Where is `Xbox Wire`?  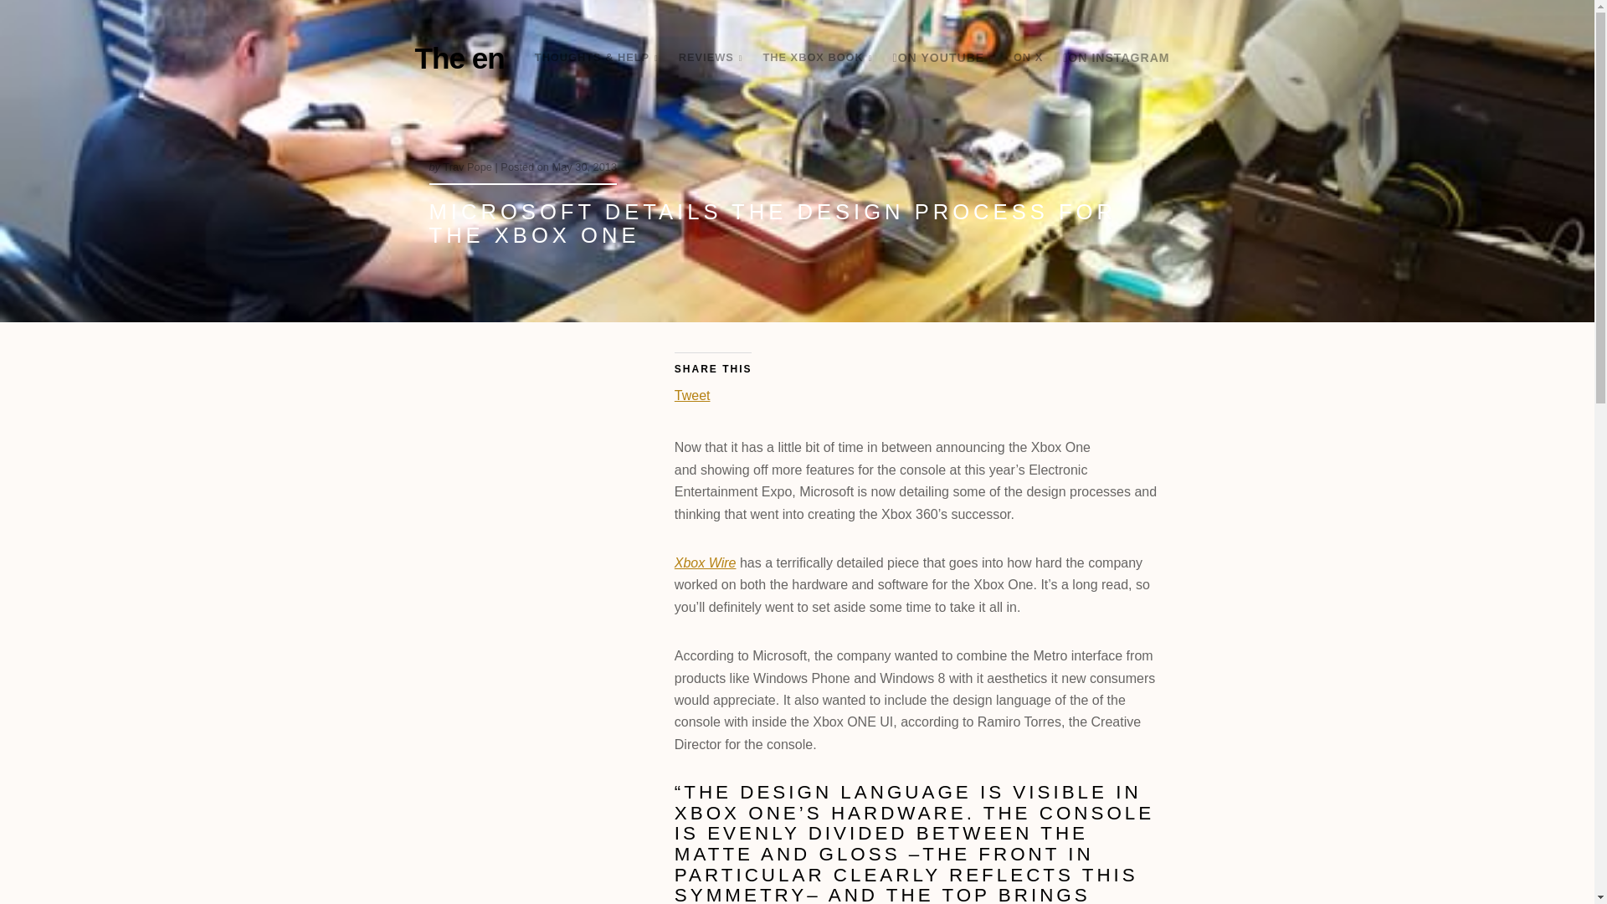
Xbox Wire is located at coordinates (705, 562).